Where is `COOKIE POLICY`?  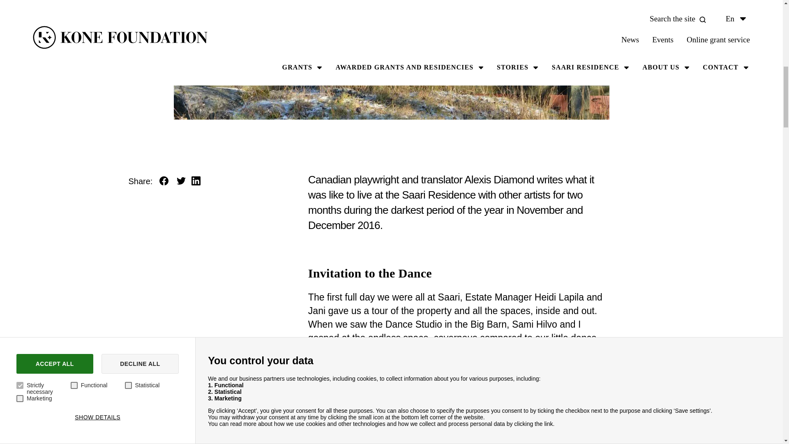
COOKIE POLICY is located at coordinates (49, 15).